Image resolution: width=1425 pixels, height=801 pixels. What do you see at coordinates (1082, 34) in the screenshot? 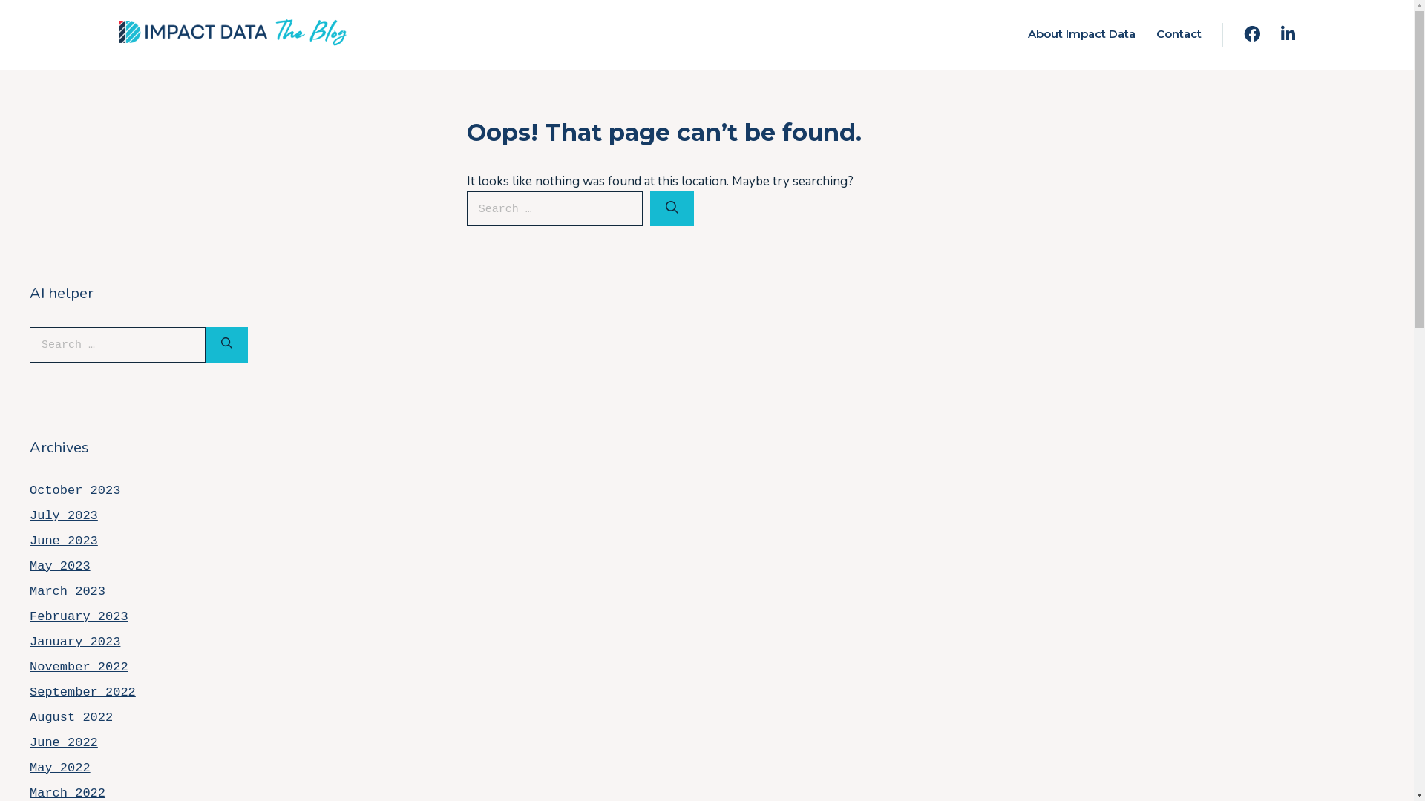
I see `About Impact Data` at bounding box center [1082, 34].